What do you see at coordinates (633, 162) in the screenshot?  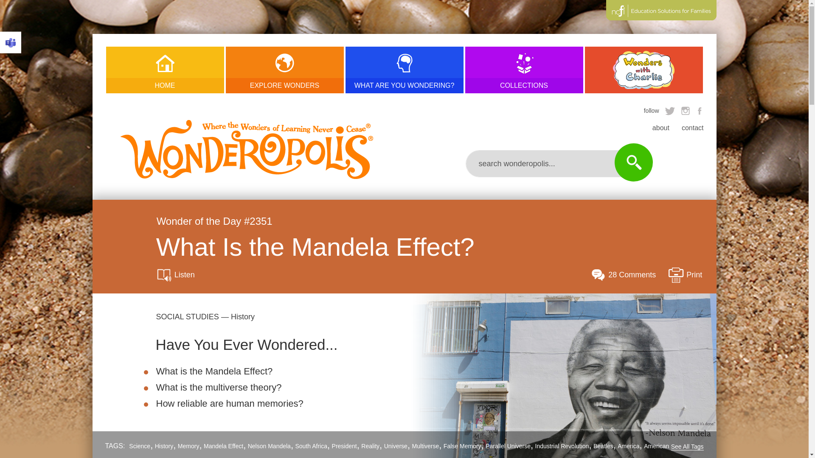 I see `submit` at bounding box center [633, 162].